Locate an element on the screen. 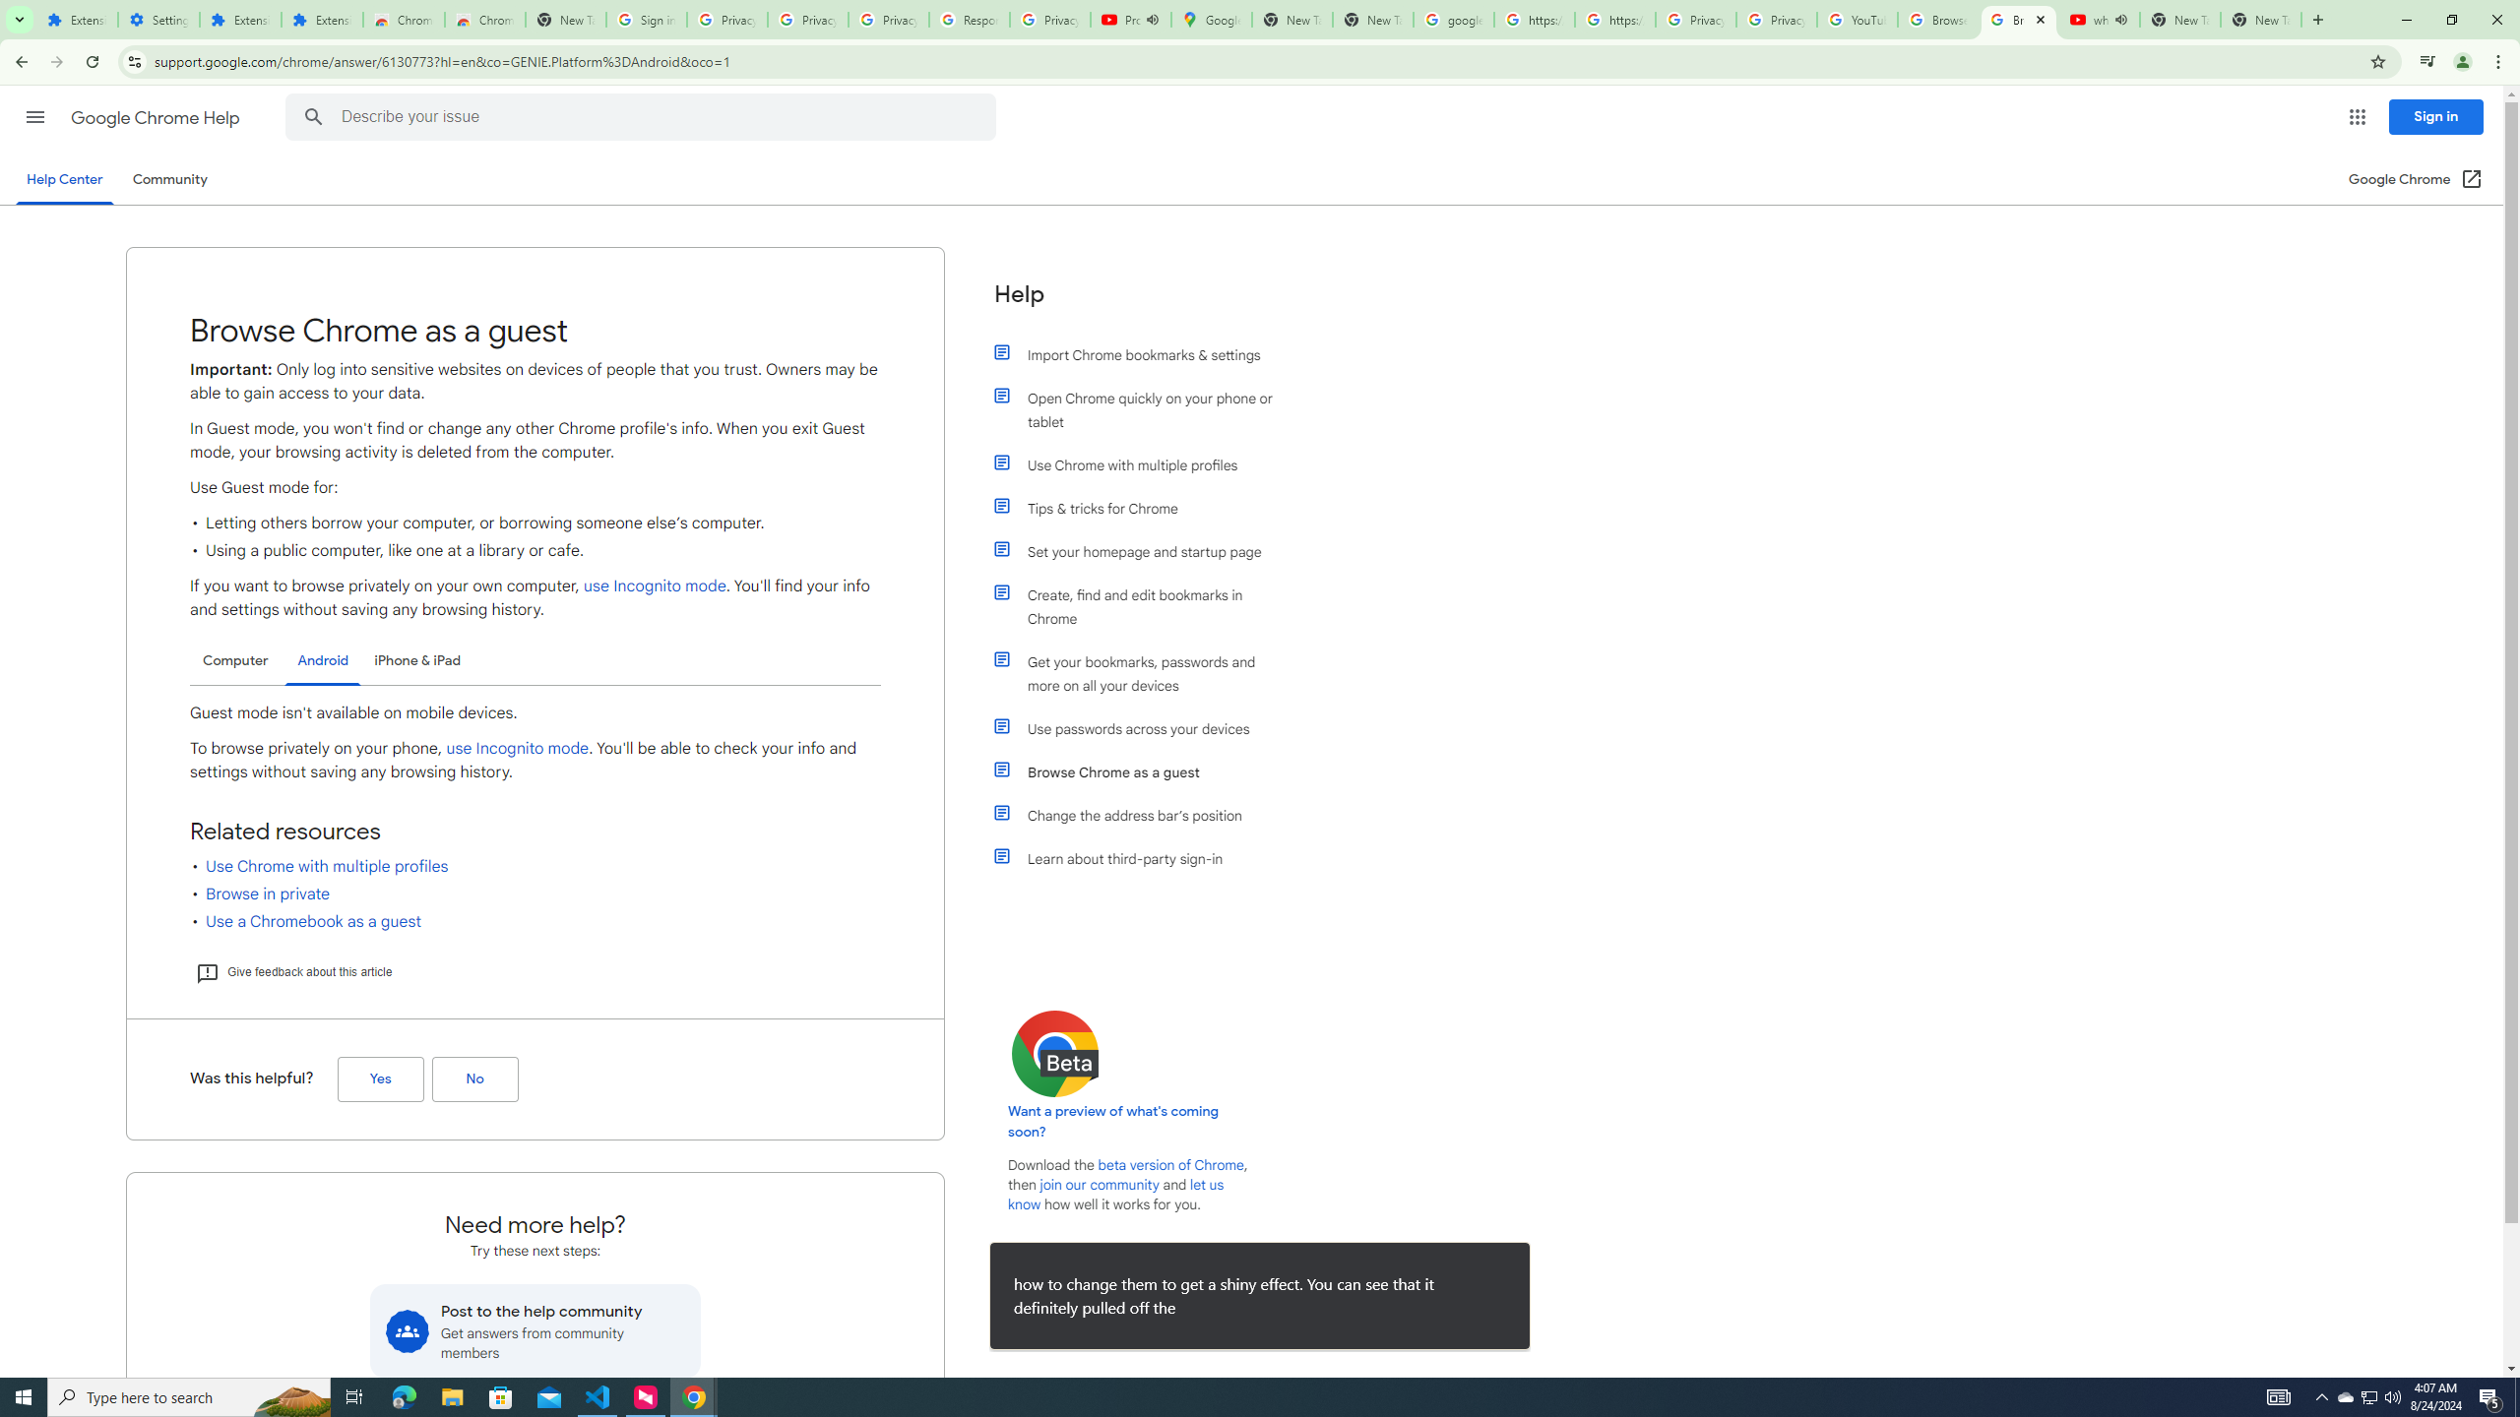  Want a preview of what's coming soon? is located at coordinates (1114, 1122).